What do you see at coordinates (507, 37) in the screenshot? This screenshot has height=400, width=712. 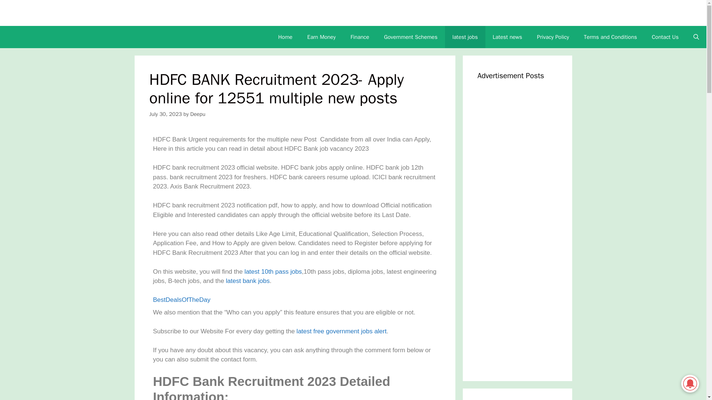 I see `Latest news` at bounding box center [507, 37].